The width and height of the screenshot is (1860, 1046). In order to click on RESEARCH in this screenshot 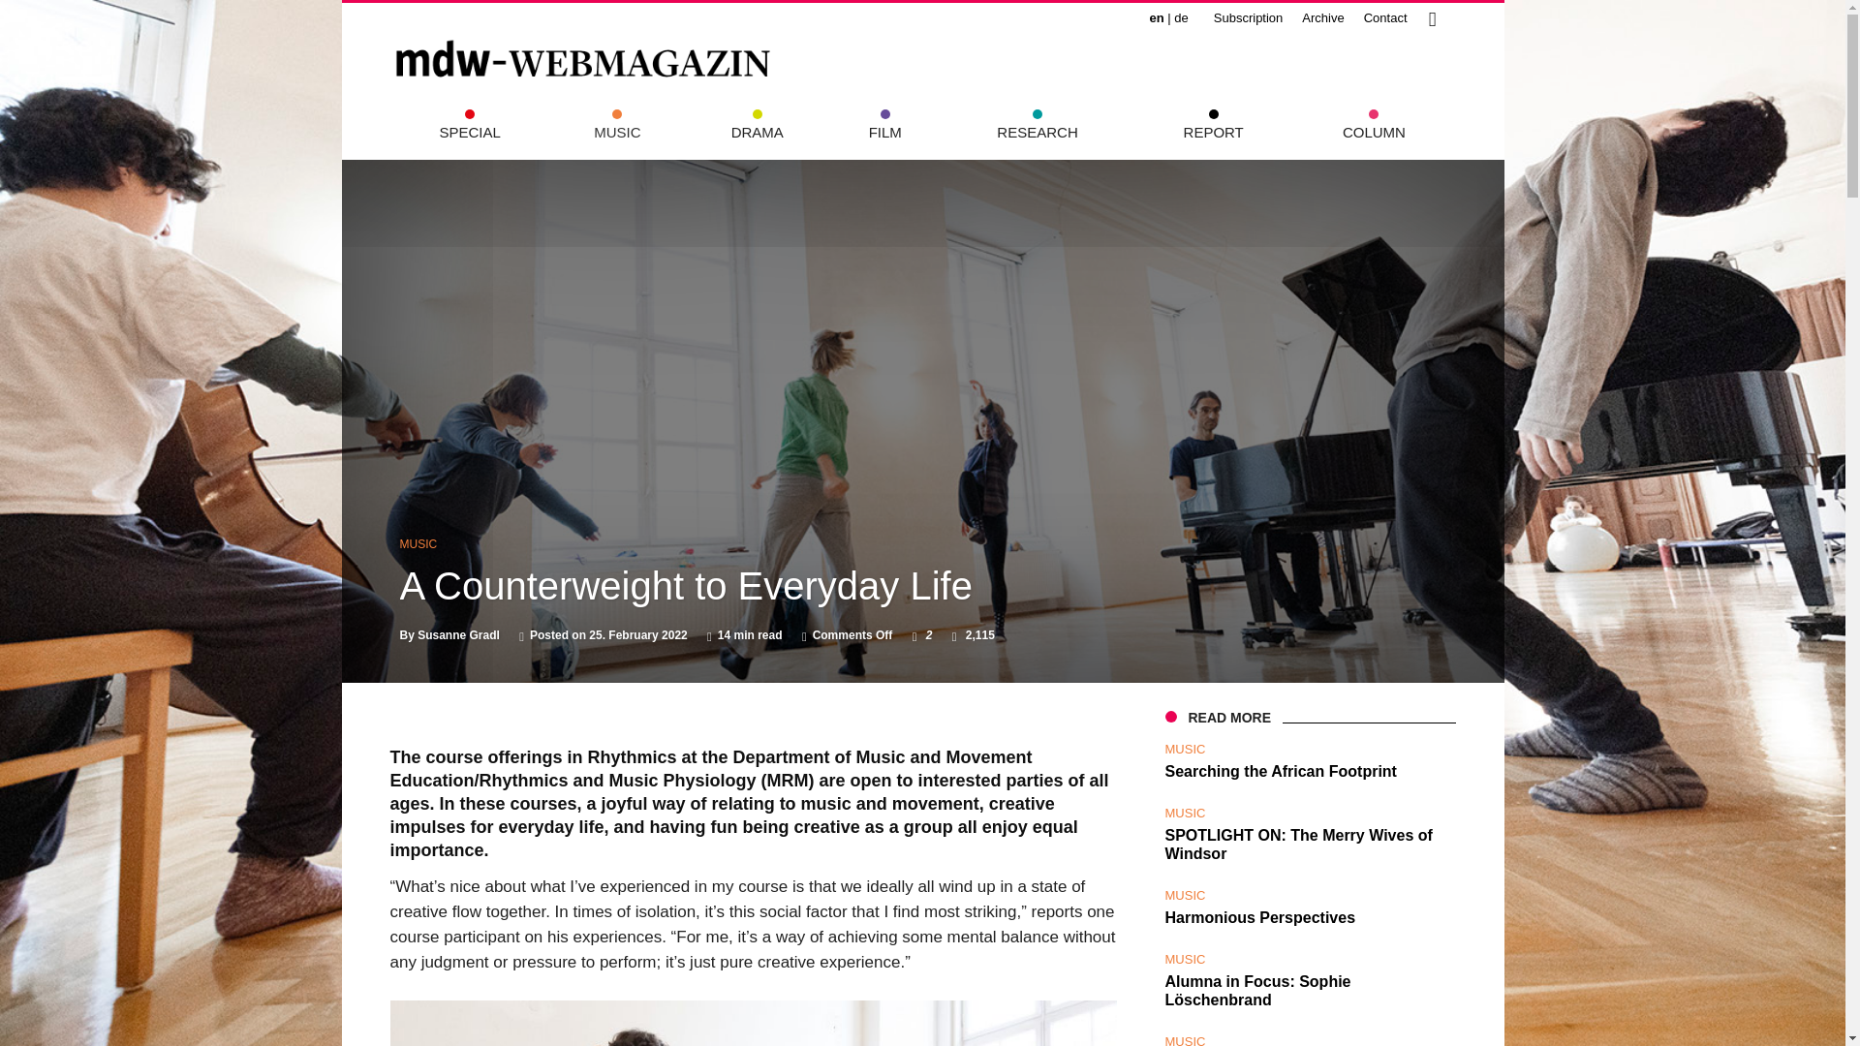, I will do `click(1037, 132)`.